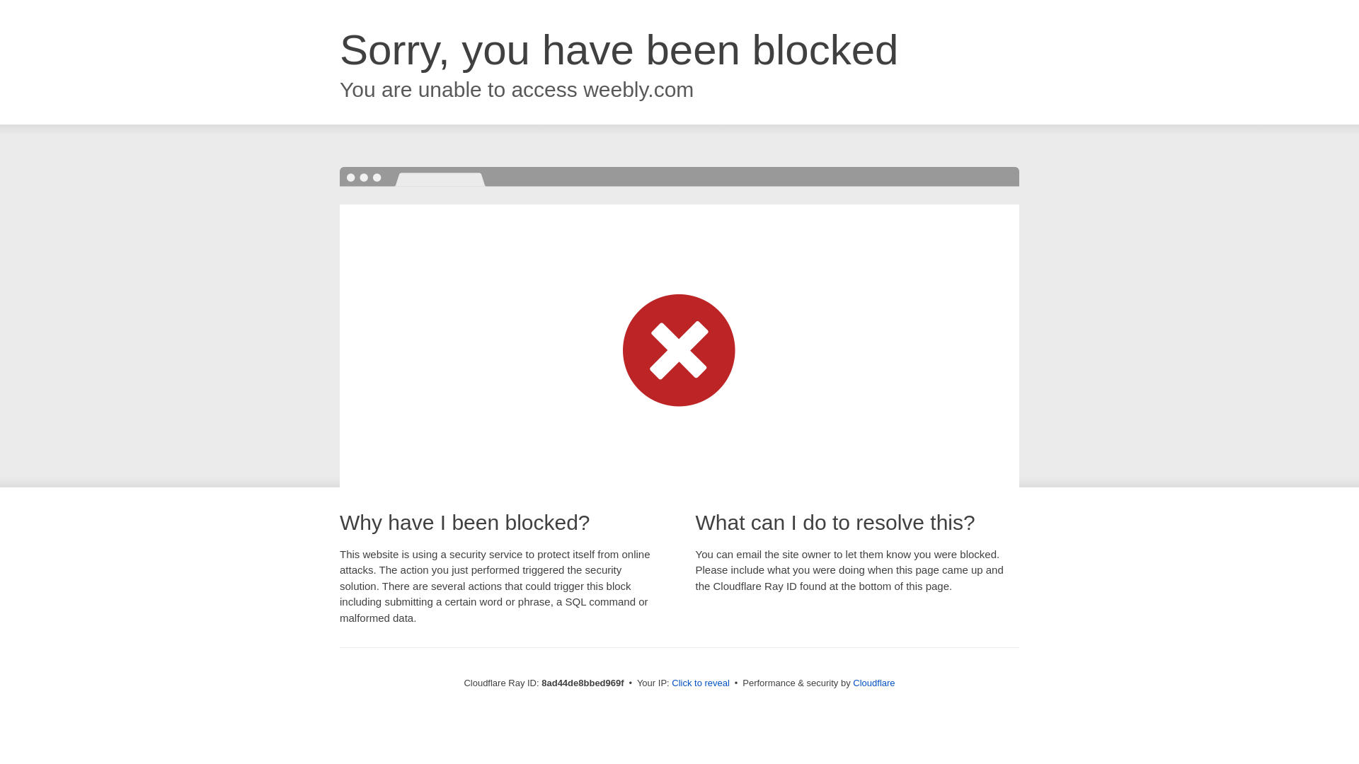 Image resolution: width=1359 pixels, height=764 pixels. Describe the element at coordinates (873, 683) in the screenshot. I see `Cloudflare` at that location.